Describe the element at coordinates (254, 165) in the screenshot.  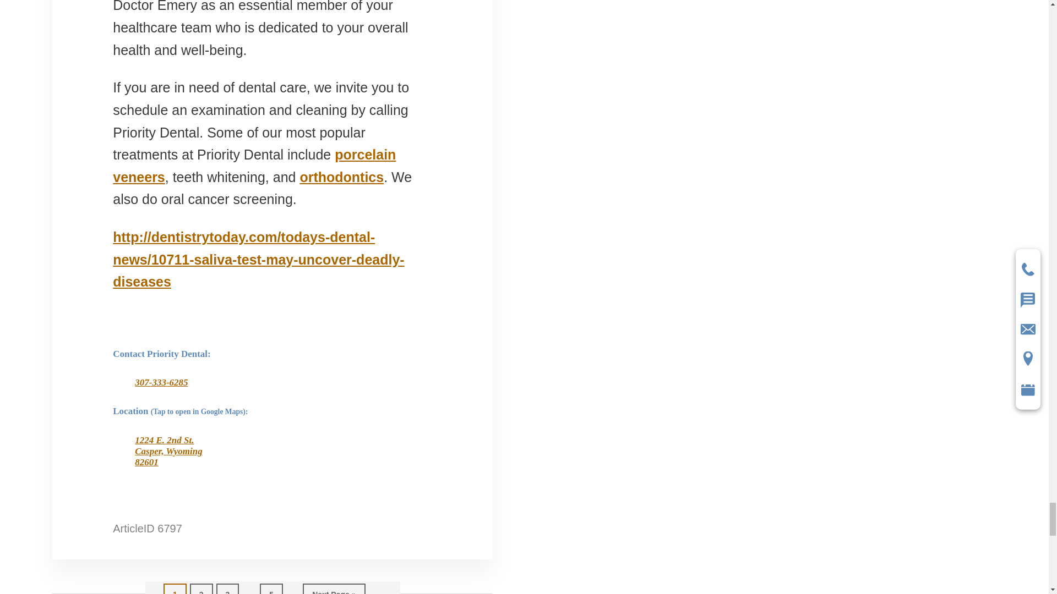
I see `top dentist Casper` at that location.